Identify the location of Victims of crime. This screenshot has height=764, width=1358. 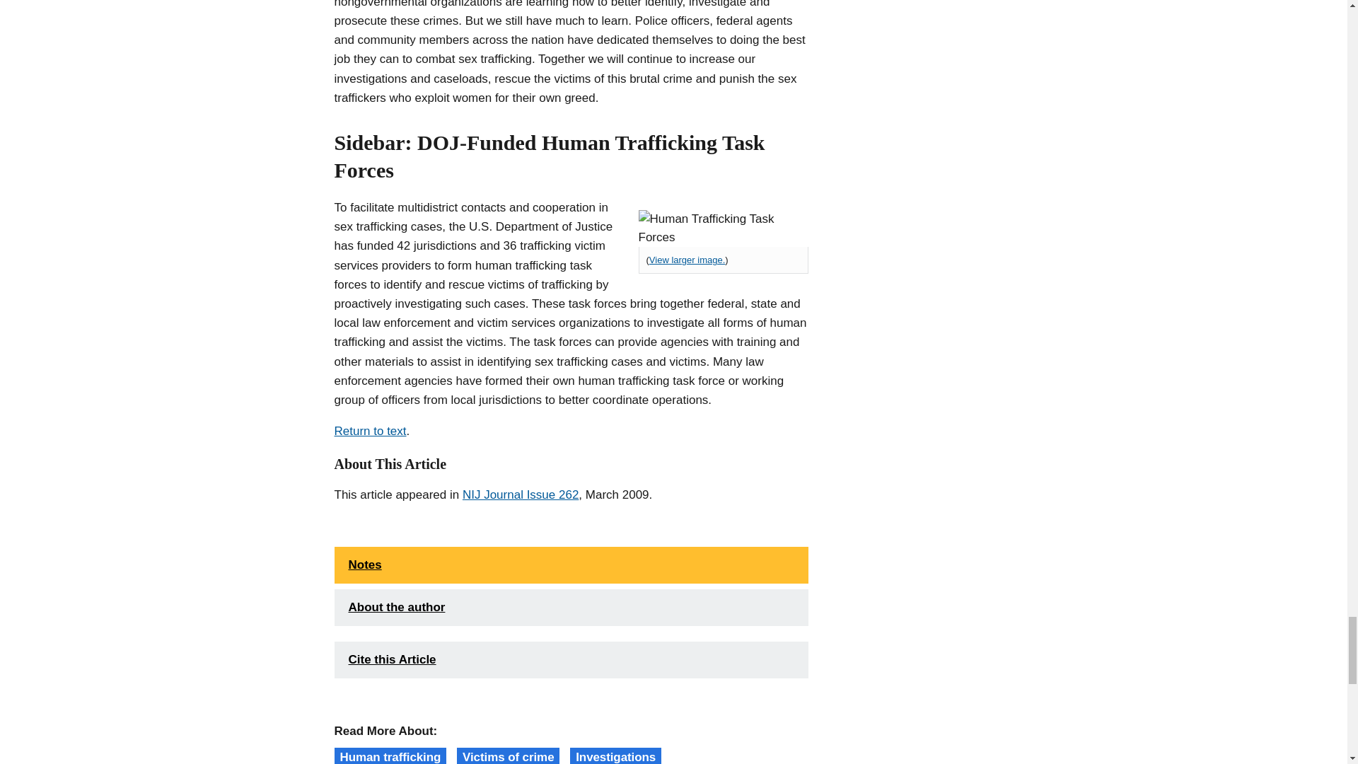
(508, 756).